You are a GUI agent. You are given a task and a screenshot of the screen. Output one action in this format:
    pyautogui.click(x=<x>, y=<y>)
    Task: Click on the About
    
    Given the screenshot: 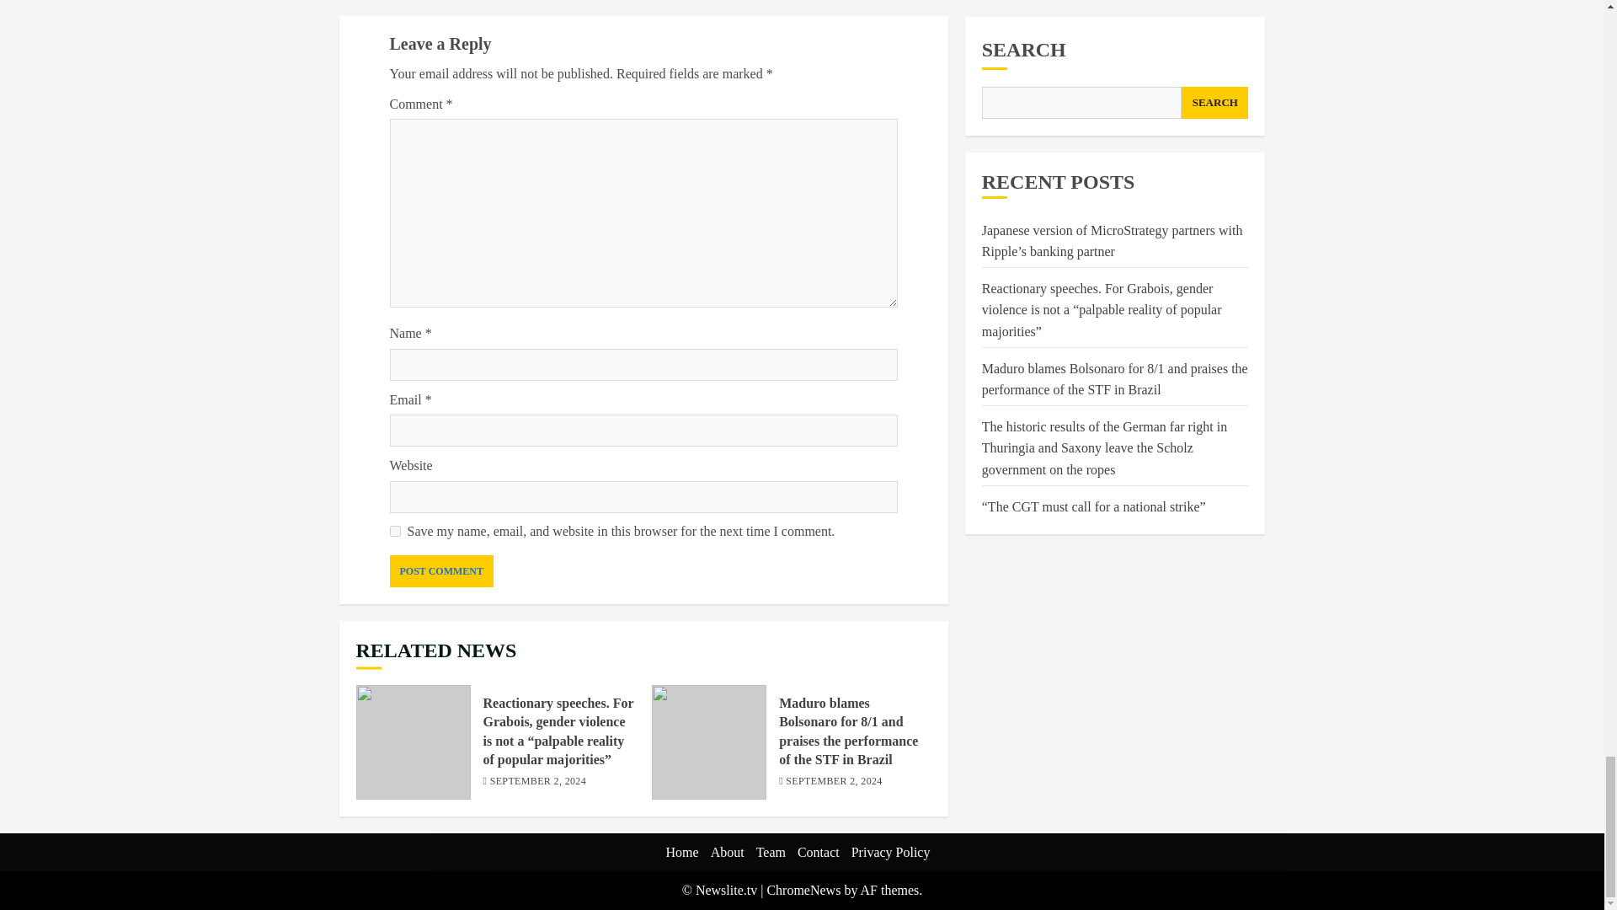 What is the action you would take?
    pyautogui.click(x=728, y=852)
    